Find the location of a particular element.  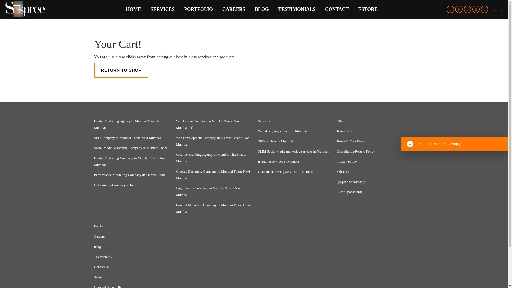

SERVICES is located at coordinates (162, 9).